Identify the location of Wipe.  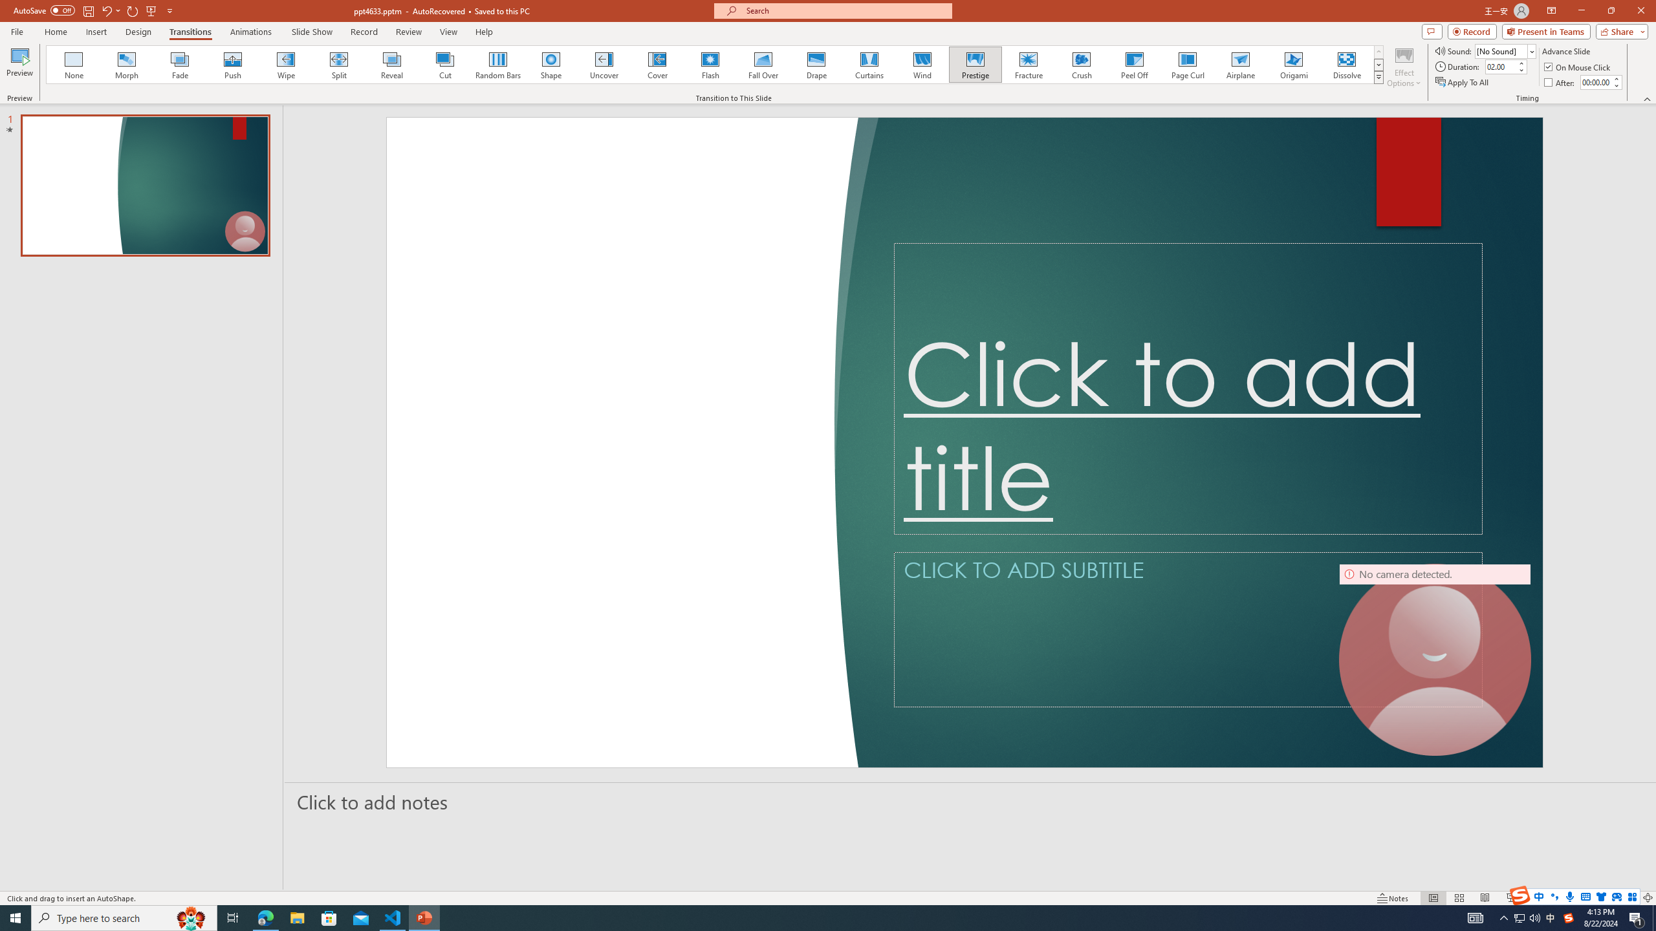
(286, 65).